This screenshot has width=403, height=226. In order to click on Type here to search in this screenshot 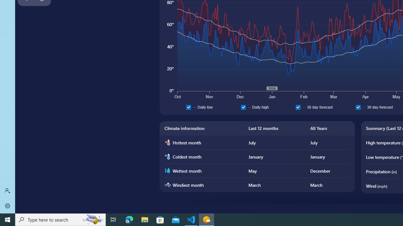, I will do `click(60, 220)`.